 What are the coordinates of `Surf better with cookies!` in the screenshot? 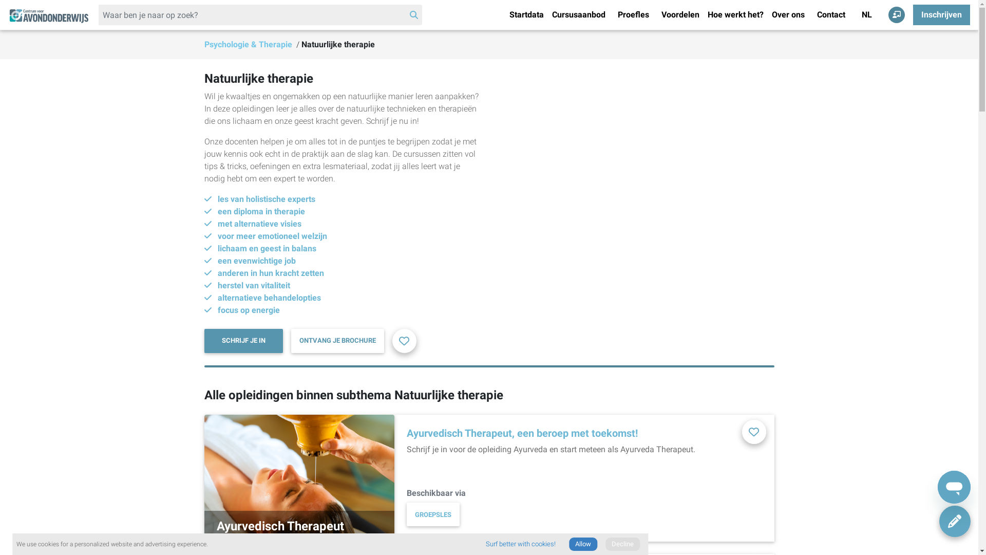 It's located at (521, 544).